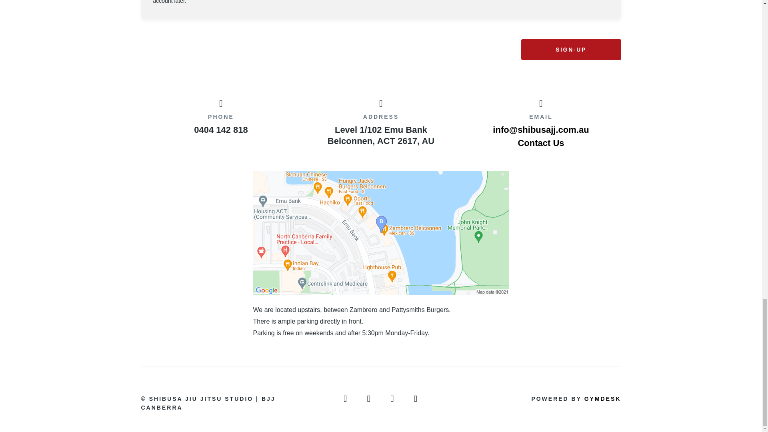 This screenshot has height=432, width=768. I want to click on Facebook, so click(369, 398).